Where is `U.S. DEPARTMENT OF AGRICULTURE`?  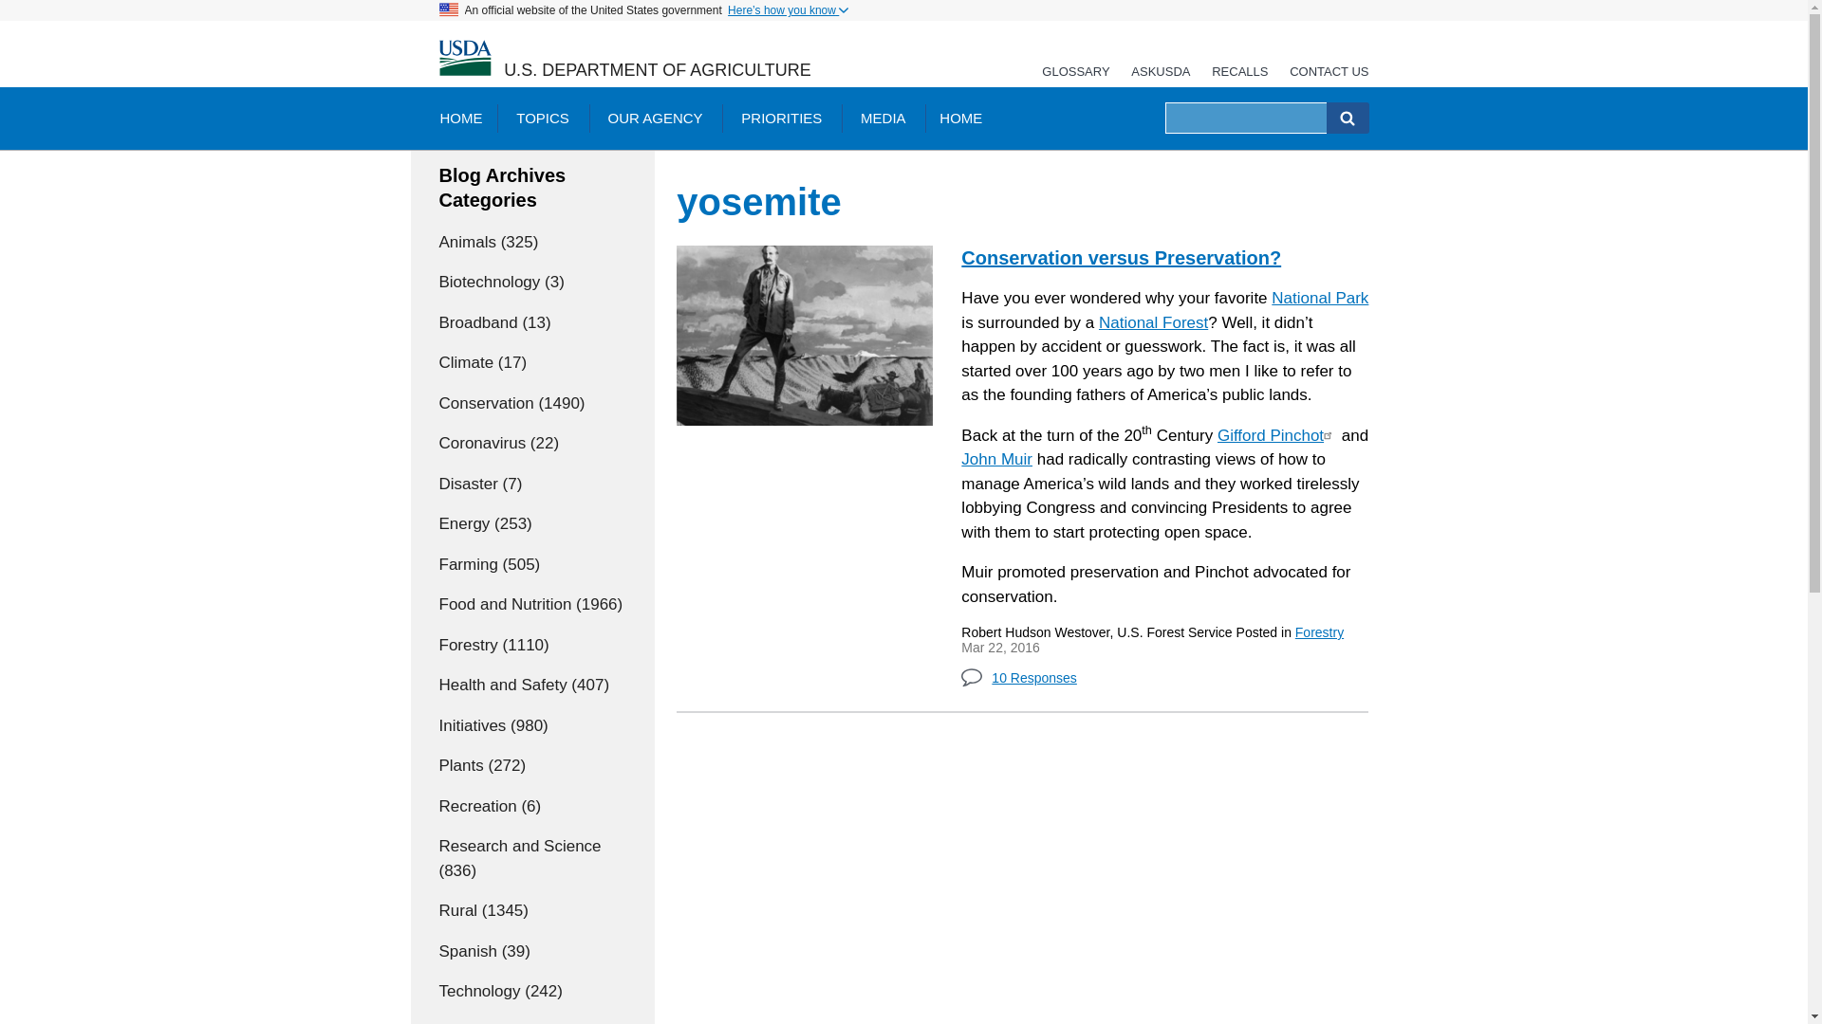
U.S. DEPARTMENT OF AGRICULTURE is located at coordinates (657, 70).